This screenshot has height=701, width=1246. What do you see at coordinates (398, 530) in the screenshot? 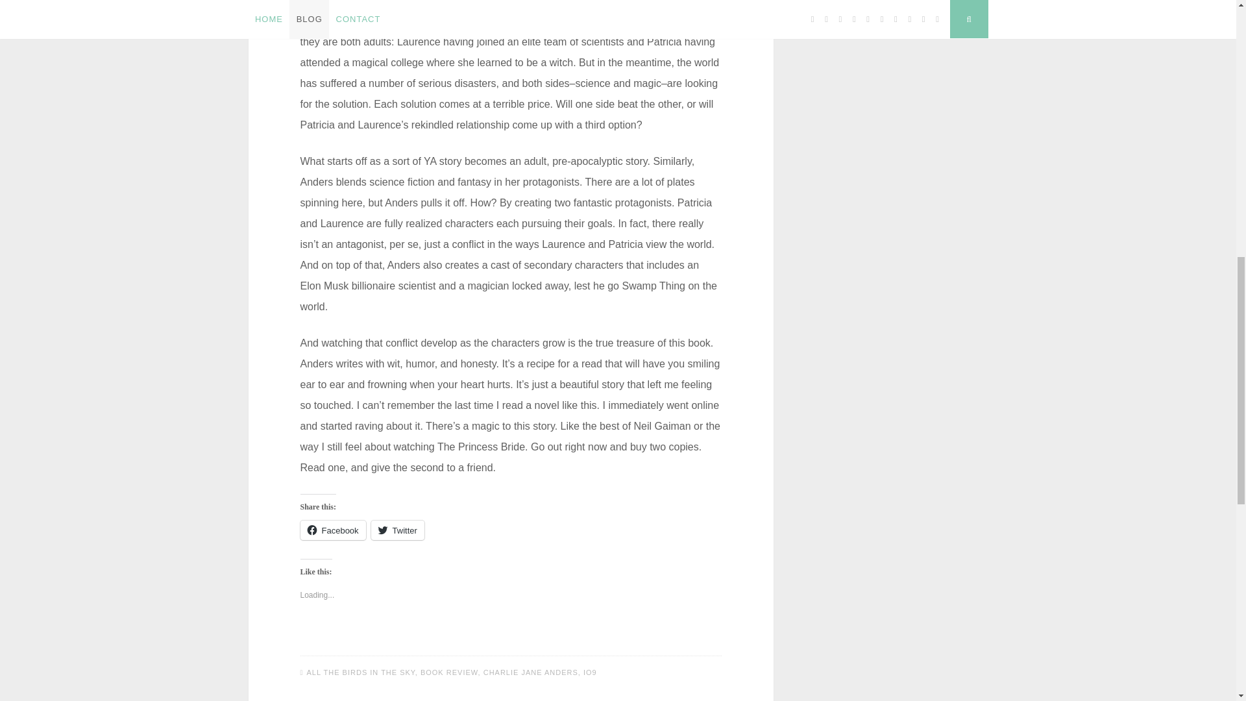
I see `Click to share on Twitter` at bounding box center [398, 530].